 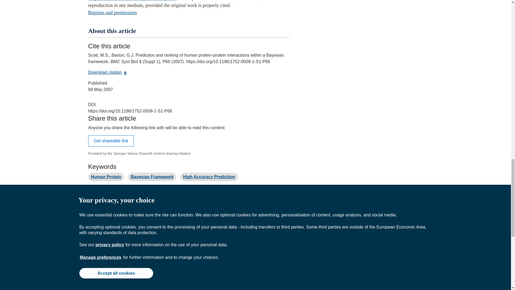 I want to click on Digital Object Identifier, so click(x=92, y=105).